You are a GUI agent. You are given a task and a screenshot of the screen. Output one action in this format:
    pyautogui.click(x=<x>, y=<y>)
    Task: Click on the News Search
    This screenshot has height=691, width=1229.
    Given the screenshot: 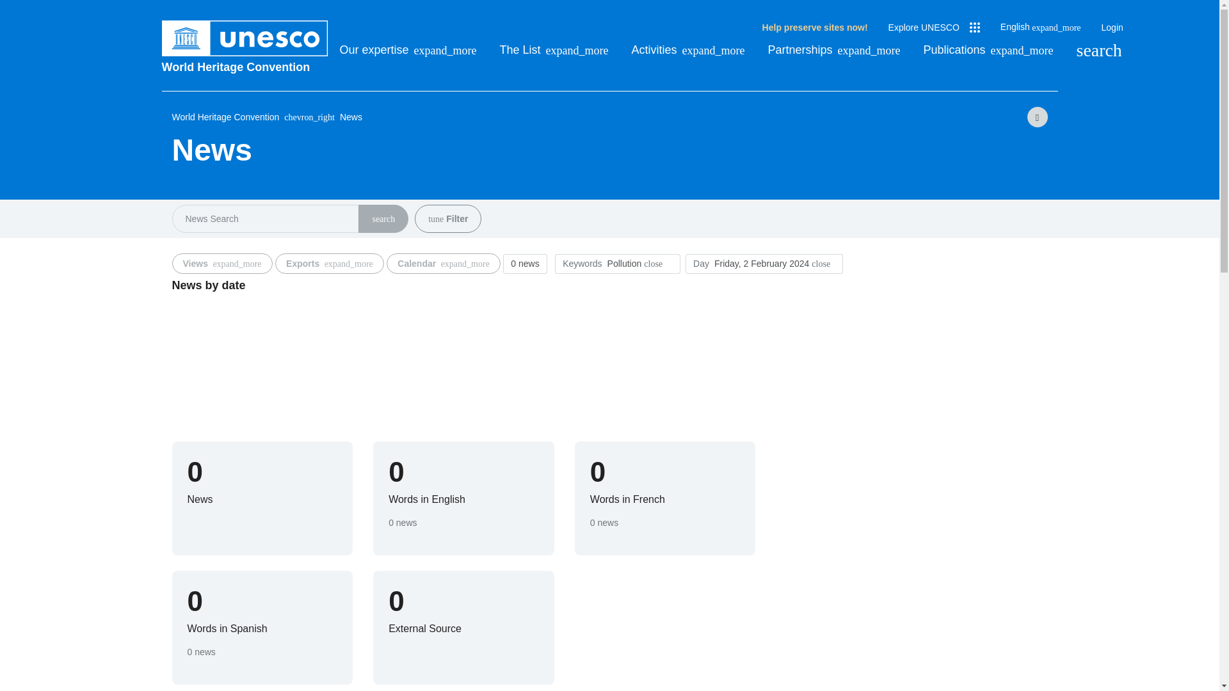 What is the action you would take?
    pyautogui.click(x=383, y=219)
    